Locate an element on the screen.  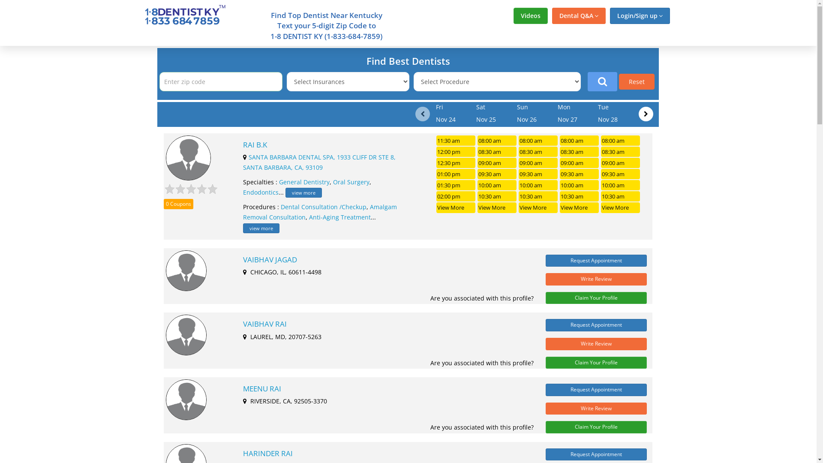
09:30 am is located at coordinates (580, 174).